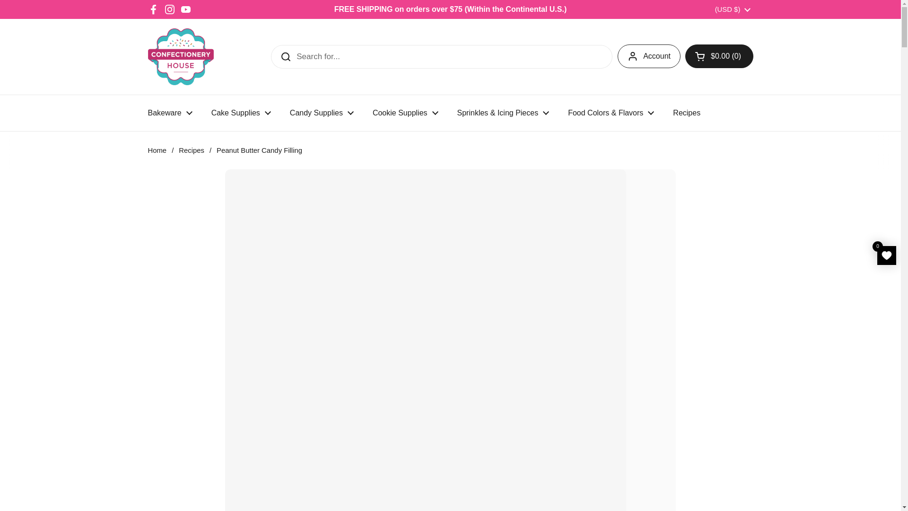 The height and width of the screenshot is (511, 908). I want to click on Confectionery House, so click(180, 57).